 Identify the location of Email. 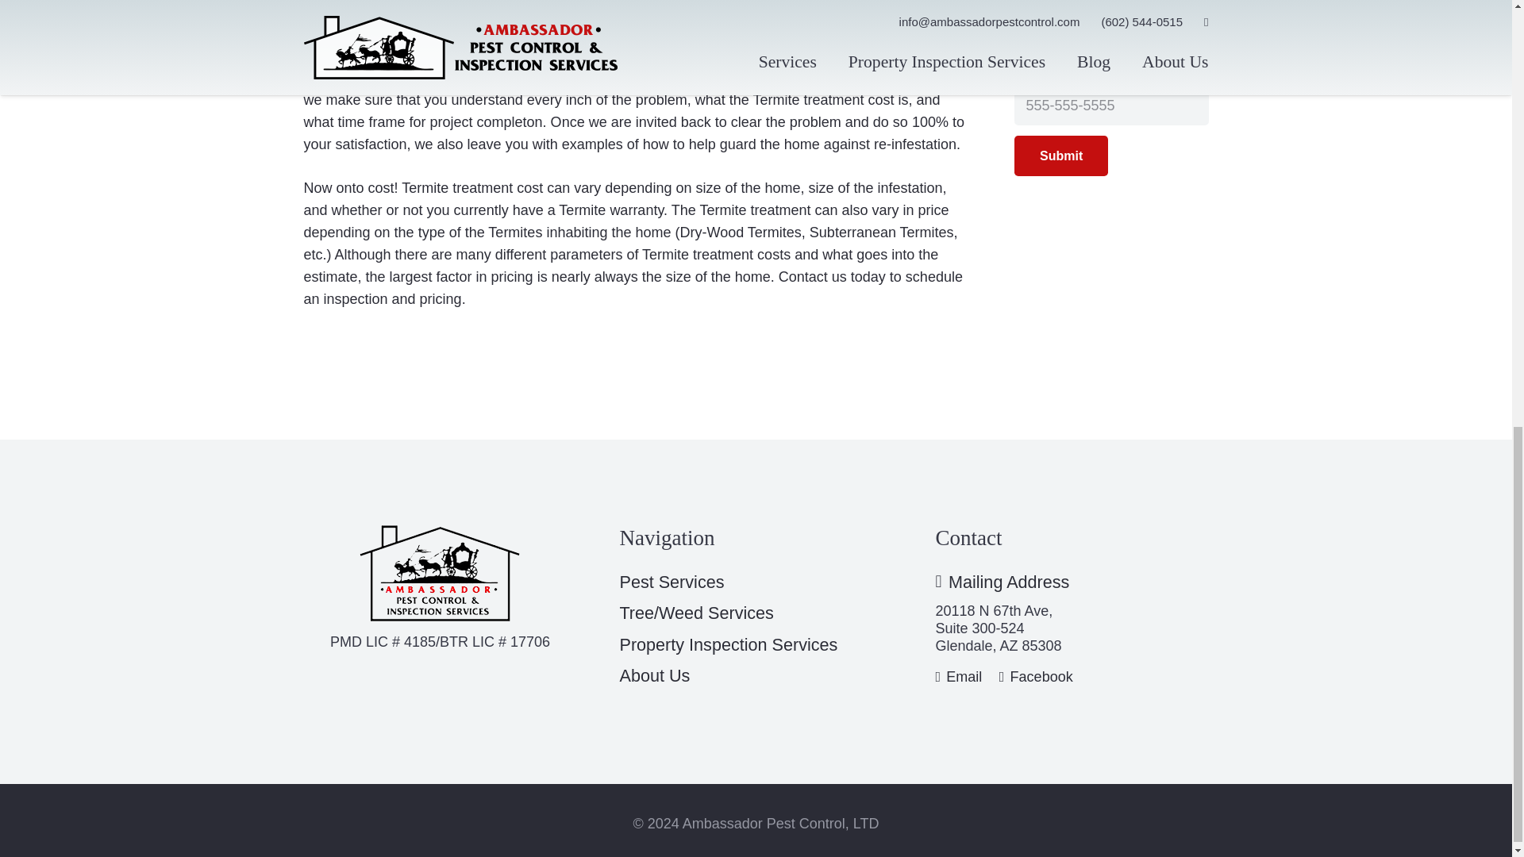
(958, 676).